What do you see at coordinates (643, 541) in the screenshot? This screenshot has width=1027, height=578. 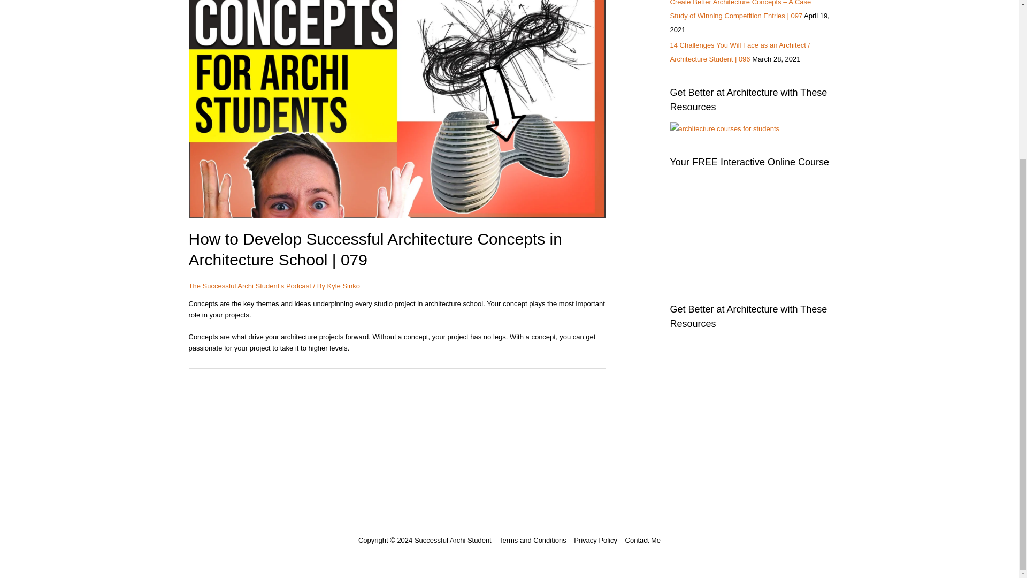 I see `Contact Me` at bounding box center [643, 541].